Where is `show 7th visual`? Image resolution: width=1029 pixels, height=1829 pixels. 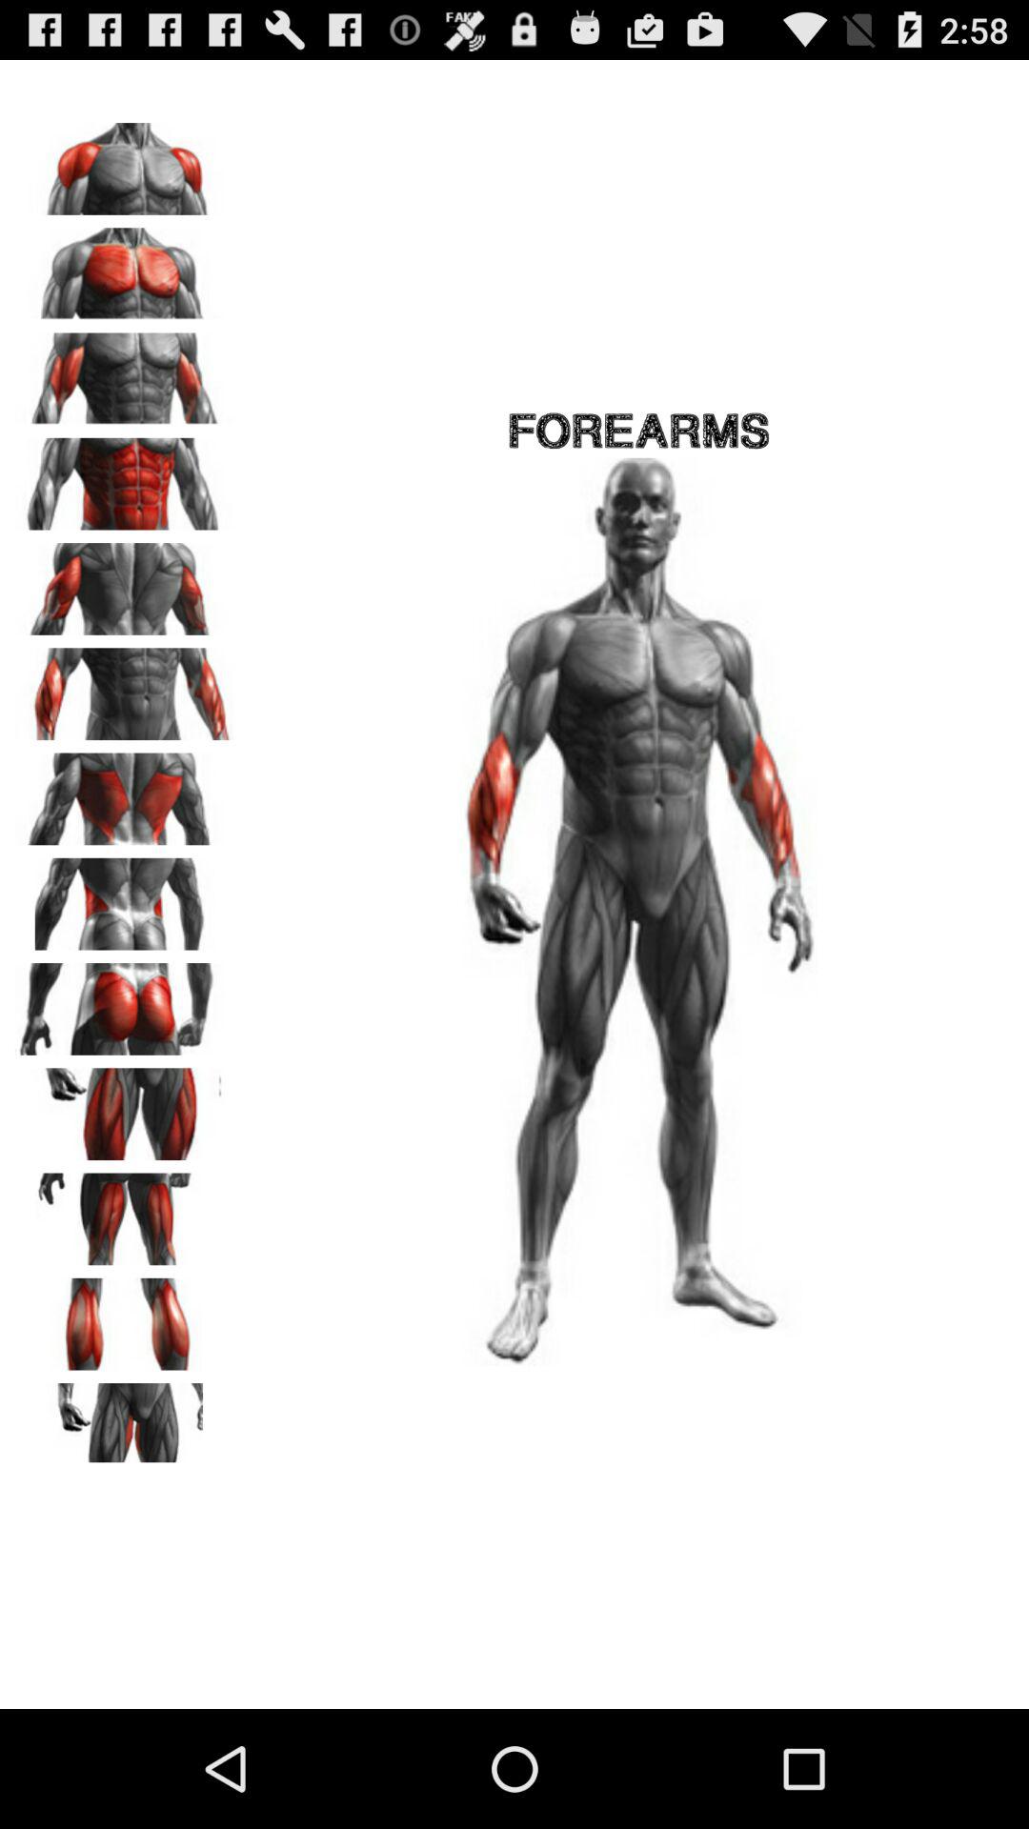 show 7th visual is located at coordinates (125, 793).